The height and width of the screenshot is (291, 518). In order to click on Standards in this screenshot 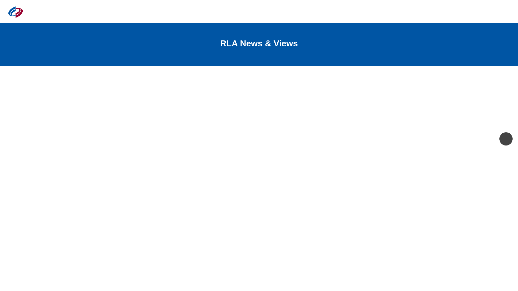, I will do `click(415, 12)`.